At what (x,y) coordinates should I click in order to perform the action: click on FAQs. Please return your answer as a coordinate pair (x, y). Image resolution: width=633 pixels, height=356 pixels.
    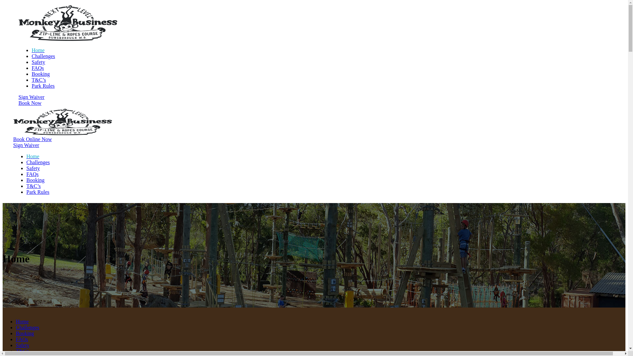
    Looking at the image, I should click on (38, 68).